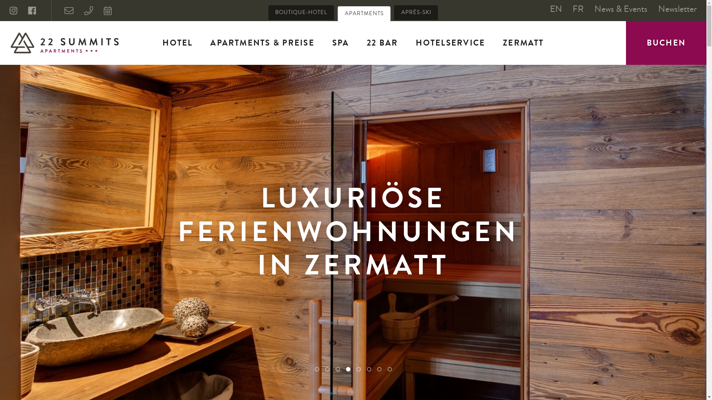  What do you see at coordinates (369, 369) in the screenshot?
I see `6` at bounding box center [369, 369].